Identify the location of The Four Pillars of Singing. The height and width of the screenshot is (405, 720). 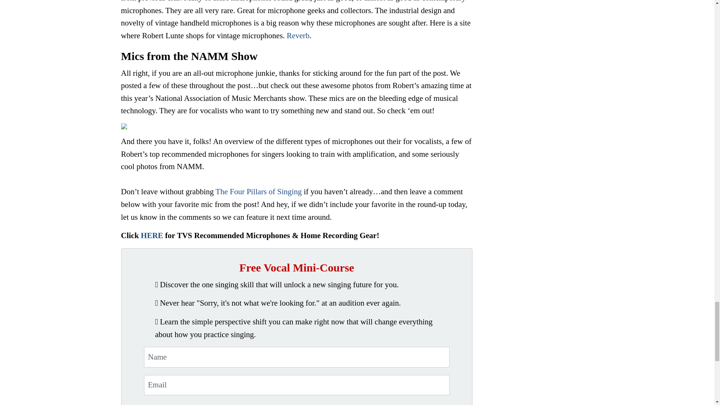
(258, 191).